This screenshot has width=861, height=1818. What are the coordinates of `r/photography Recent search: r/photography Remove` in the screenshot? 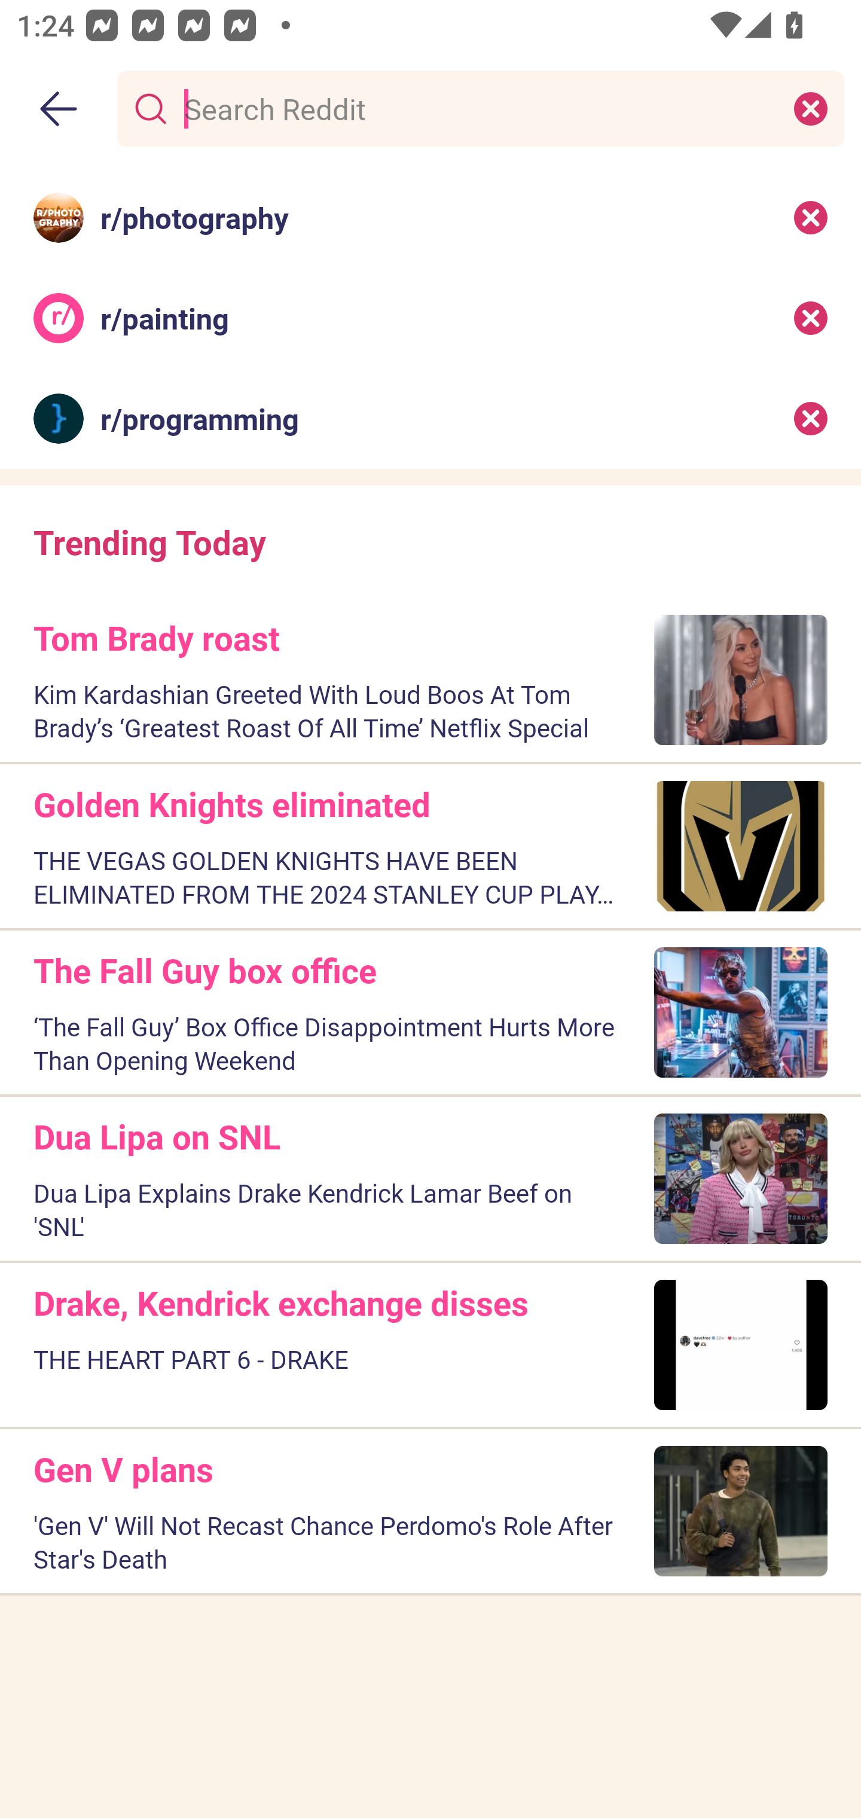 It's located at (430, 216).